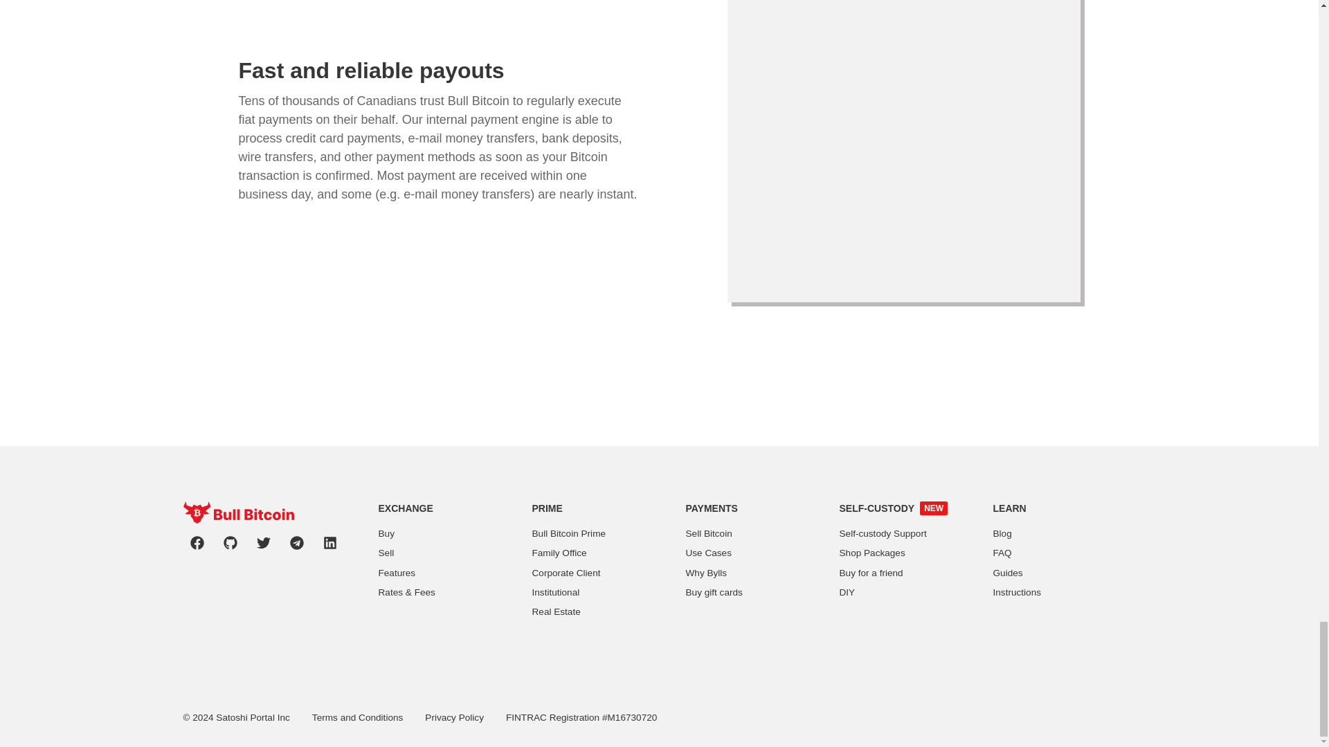 This screenshot has width=1329, height=747. What do you see at coordinates (229, 542) in the screenshot?
I see `Github` at bounding box center [229, 542].